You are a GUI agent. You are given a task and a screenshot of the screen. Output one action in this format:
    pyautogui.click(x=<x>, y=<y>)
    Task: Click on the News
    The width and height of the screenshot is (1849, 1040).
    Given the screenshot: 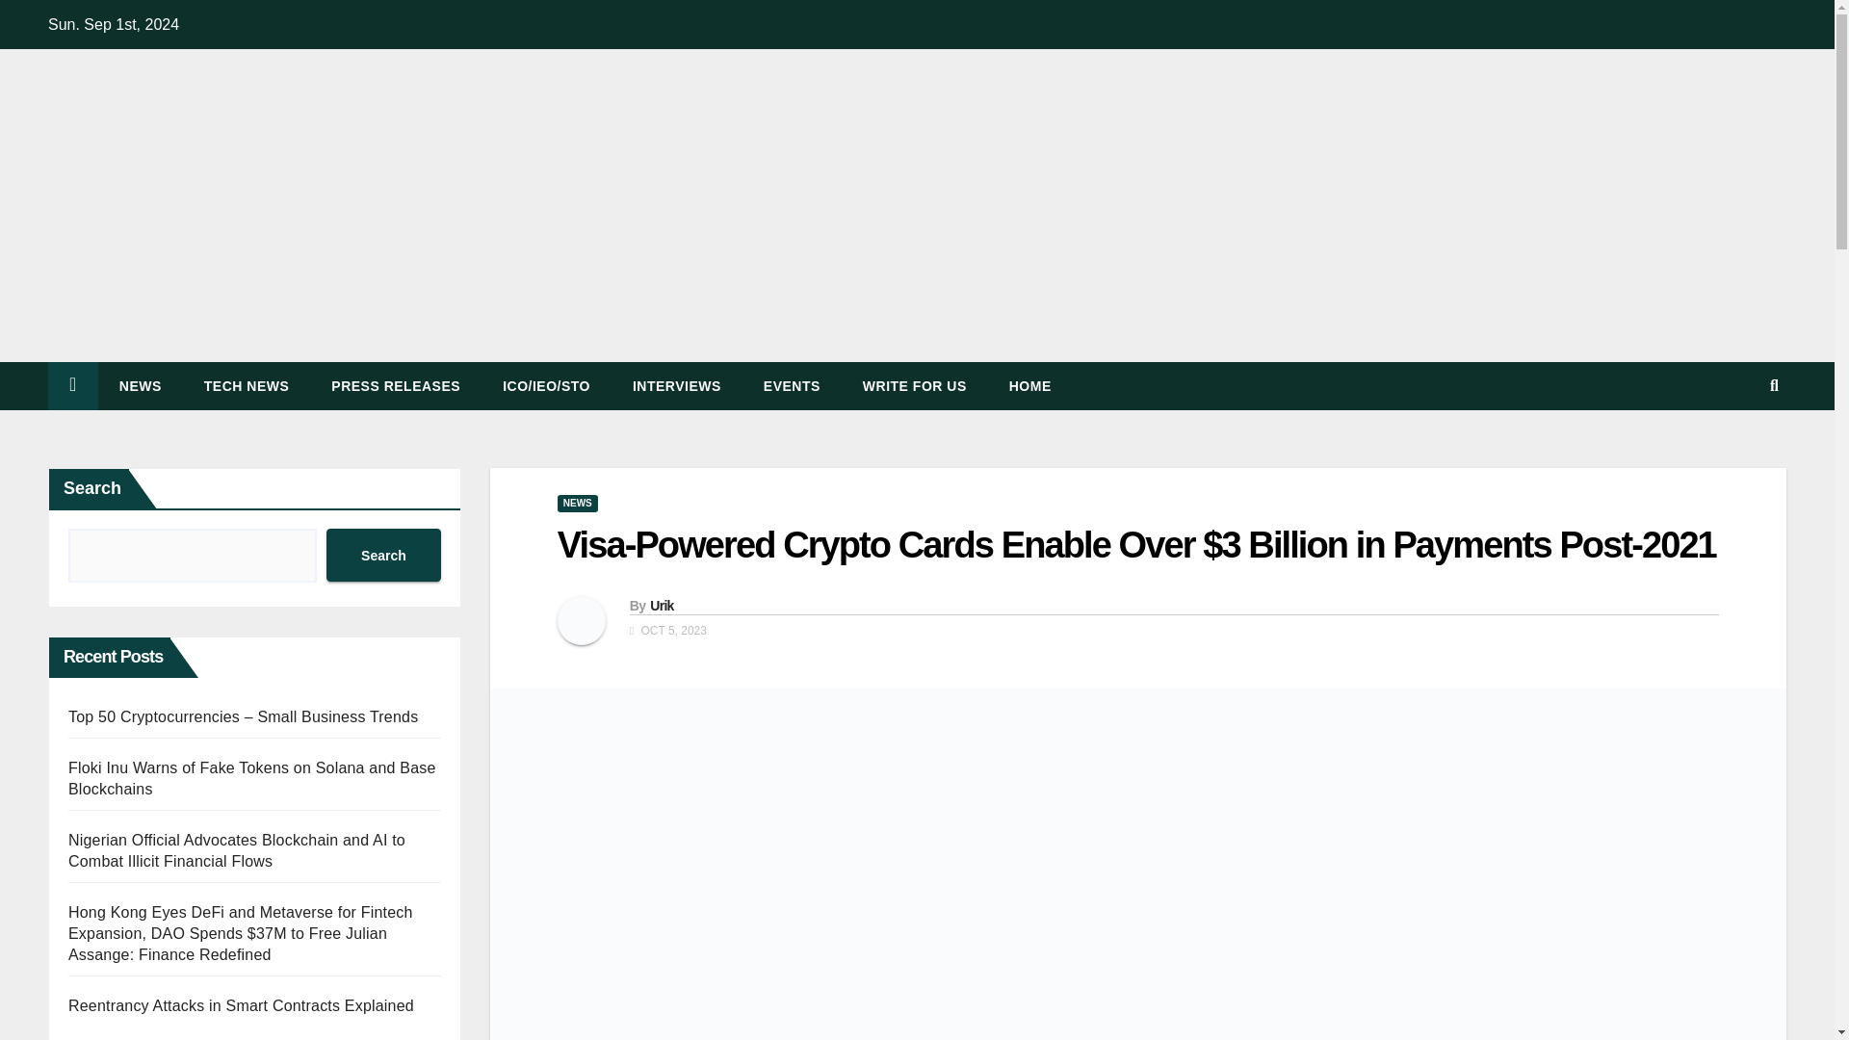 What is the action you would take?
    pyautogui.click(x=141, y=385)
    